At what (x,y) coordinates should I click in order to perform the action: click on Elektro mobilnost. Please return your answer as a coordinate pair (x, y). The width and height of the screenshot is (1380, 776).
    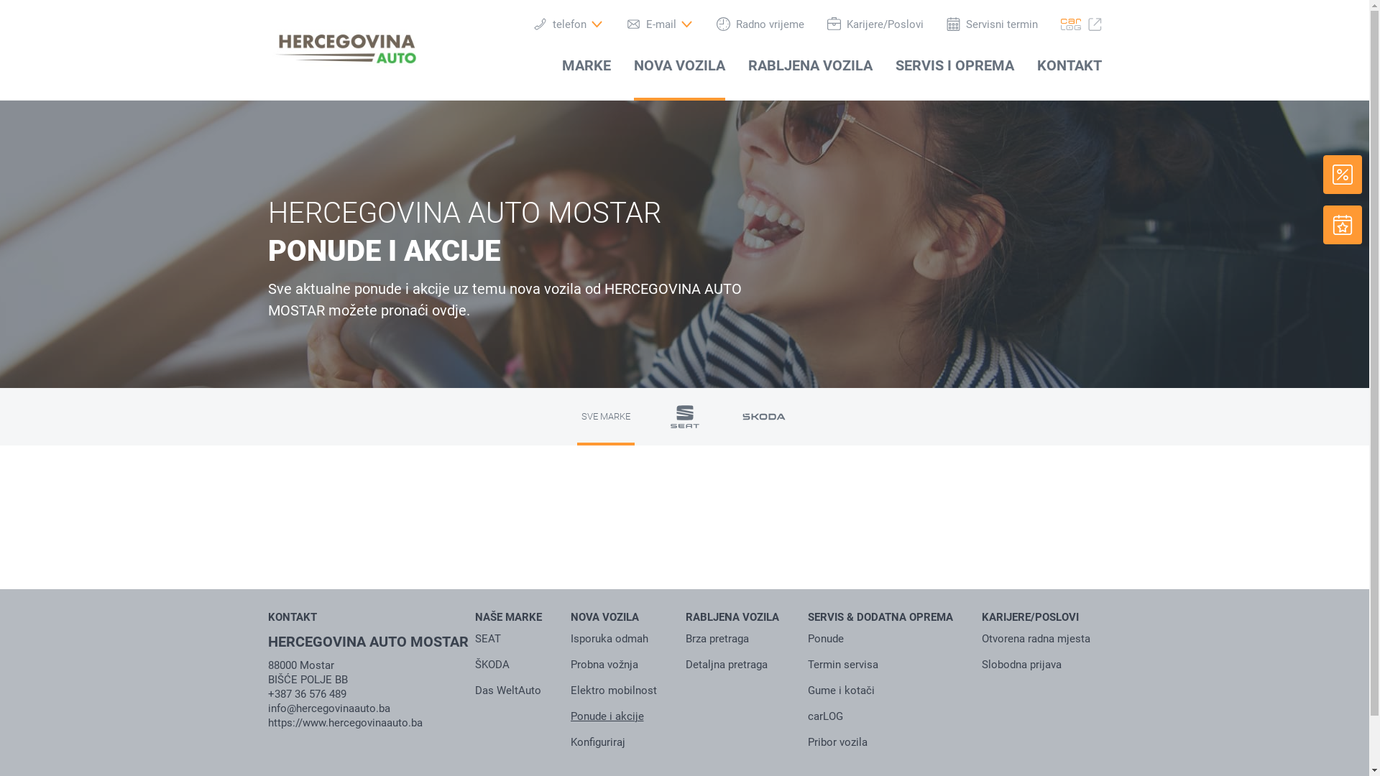
    Looking at the image, I should click on (614, 690).